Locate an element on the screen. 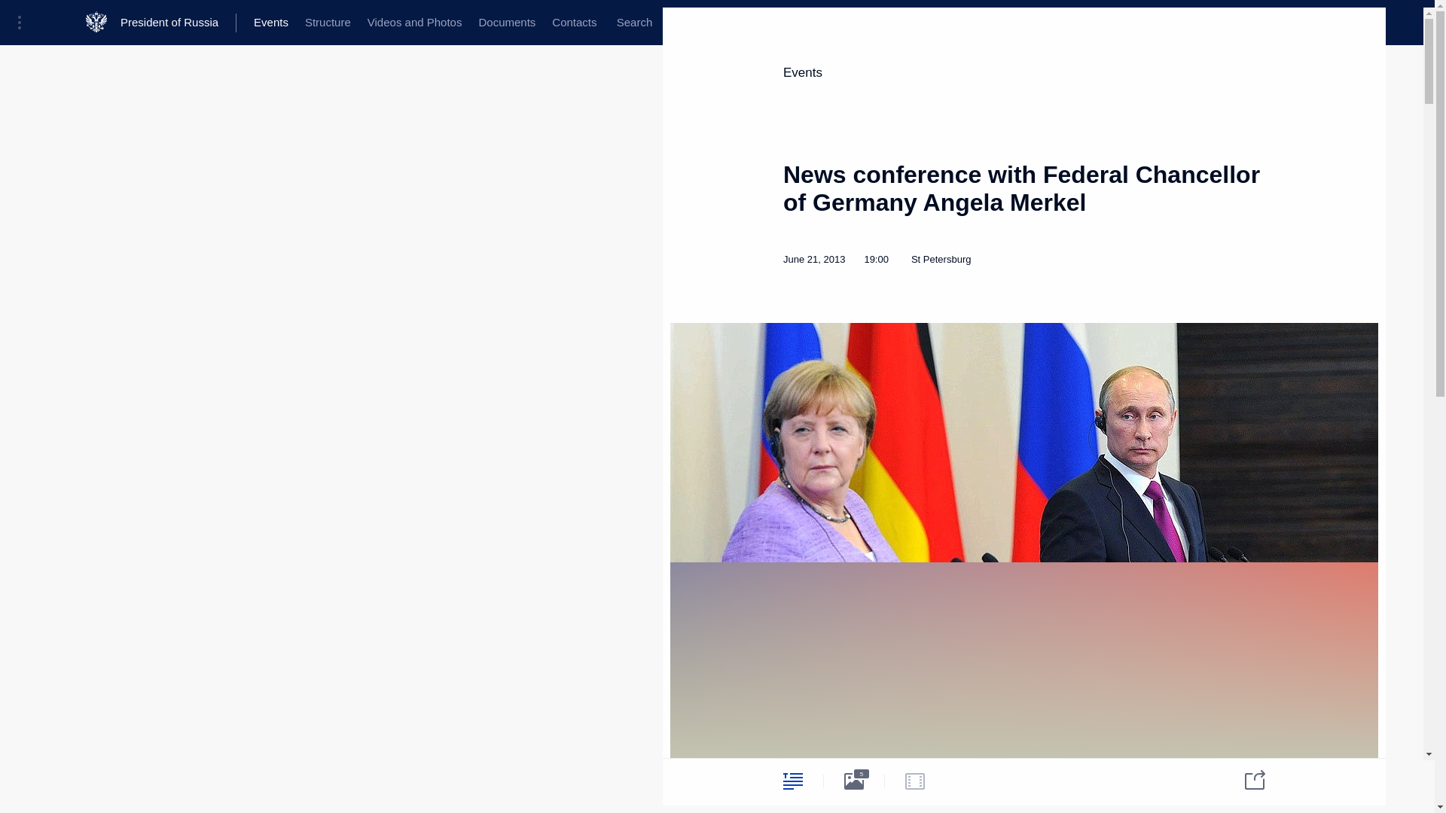  Photo is located at coordinates (199, 781).